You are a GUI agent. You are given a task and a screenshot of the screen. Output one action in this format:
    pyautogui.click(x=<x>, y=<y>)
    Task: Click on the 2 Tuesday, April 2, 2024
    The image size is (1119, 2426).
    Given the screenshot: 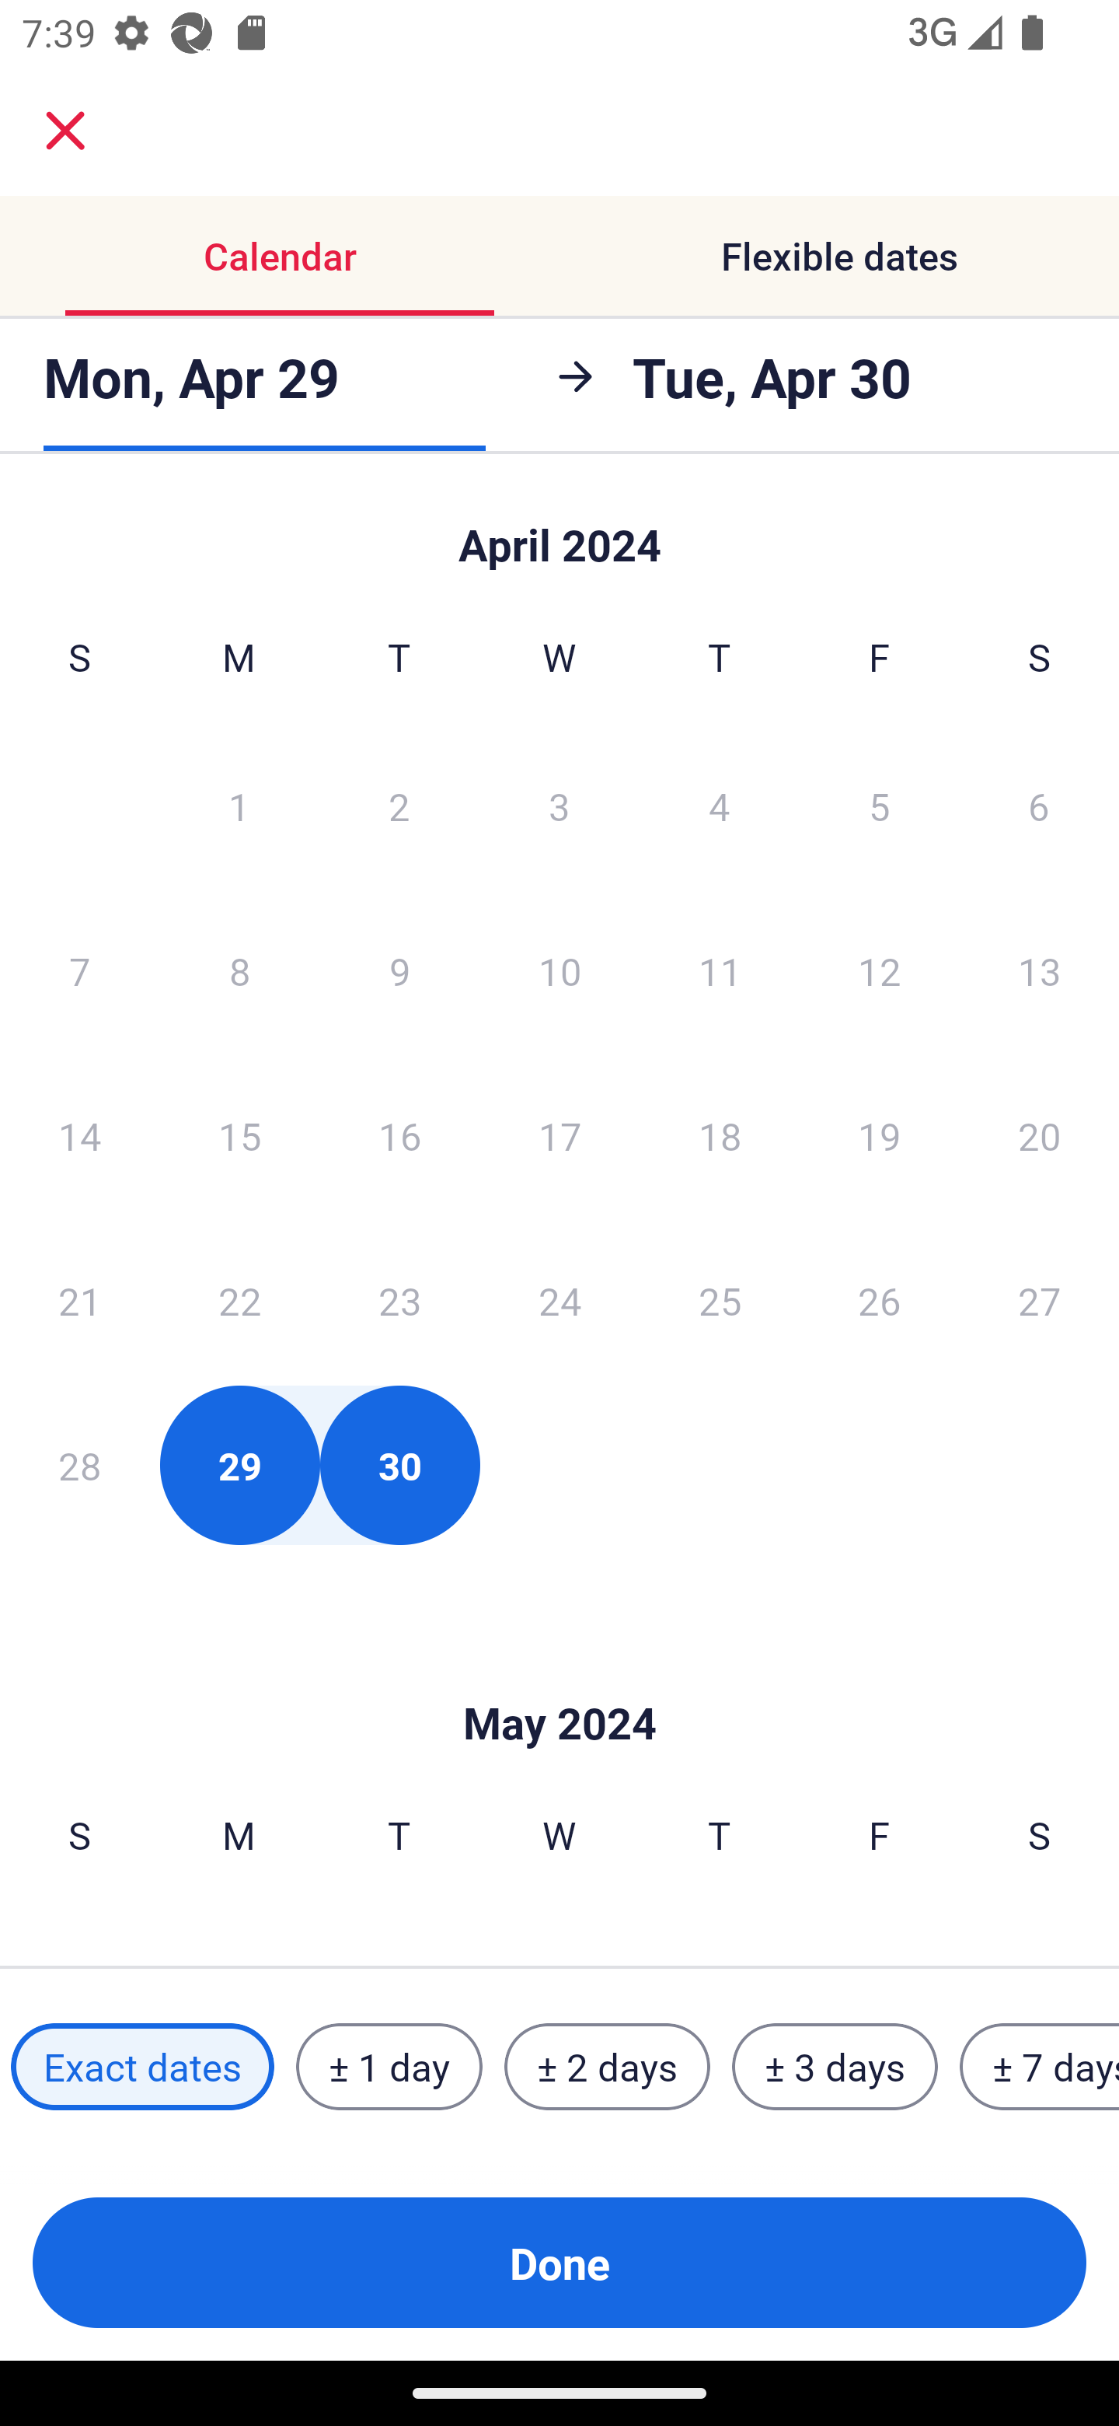 What is the action you would take?
    pyautogui.click(x=399, y=805)
    